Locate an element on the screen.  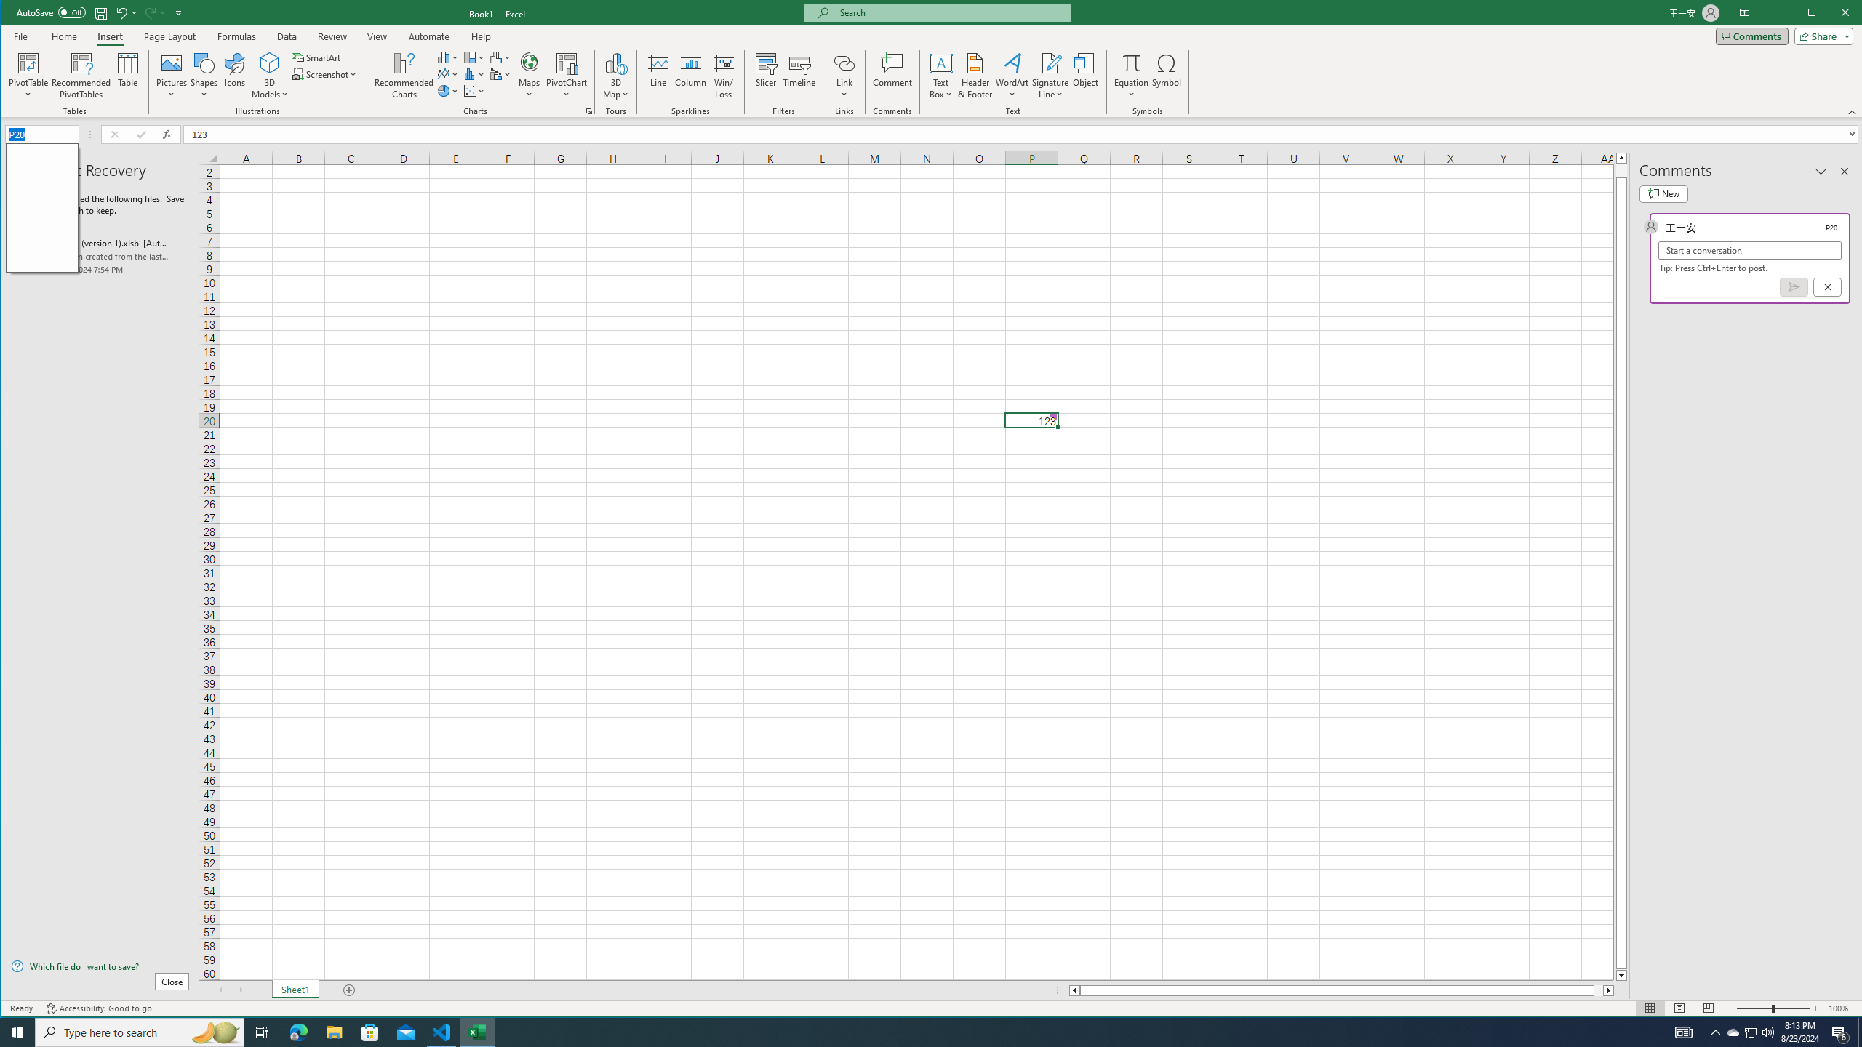
Search highlights icon opens search home window is located at coordinates (215, 1032).